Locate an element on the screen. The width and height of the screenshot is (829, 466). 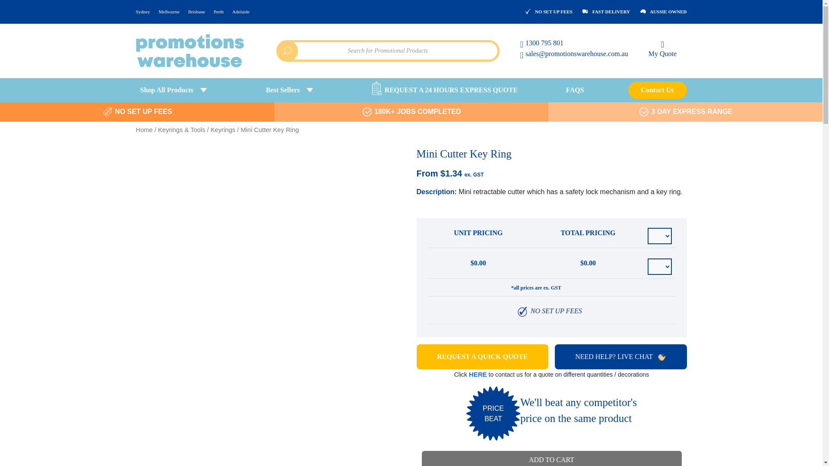
FAST DELIVERY is located at coordinates (606, 11).